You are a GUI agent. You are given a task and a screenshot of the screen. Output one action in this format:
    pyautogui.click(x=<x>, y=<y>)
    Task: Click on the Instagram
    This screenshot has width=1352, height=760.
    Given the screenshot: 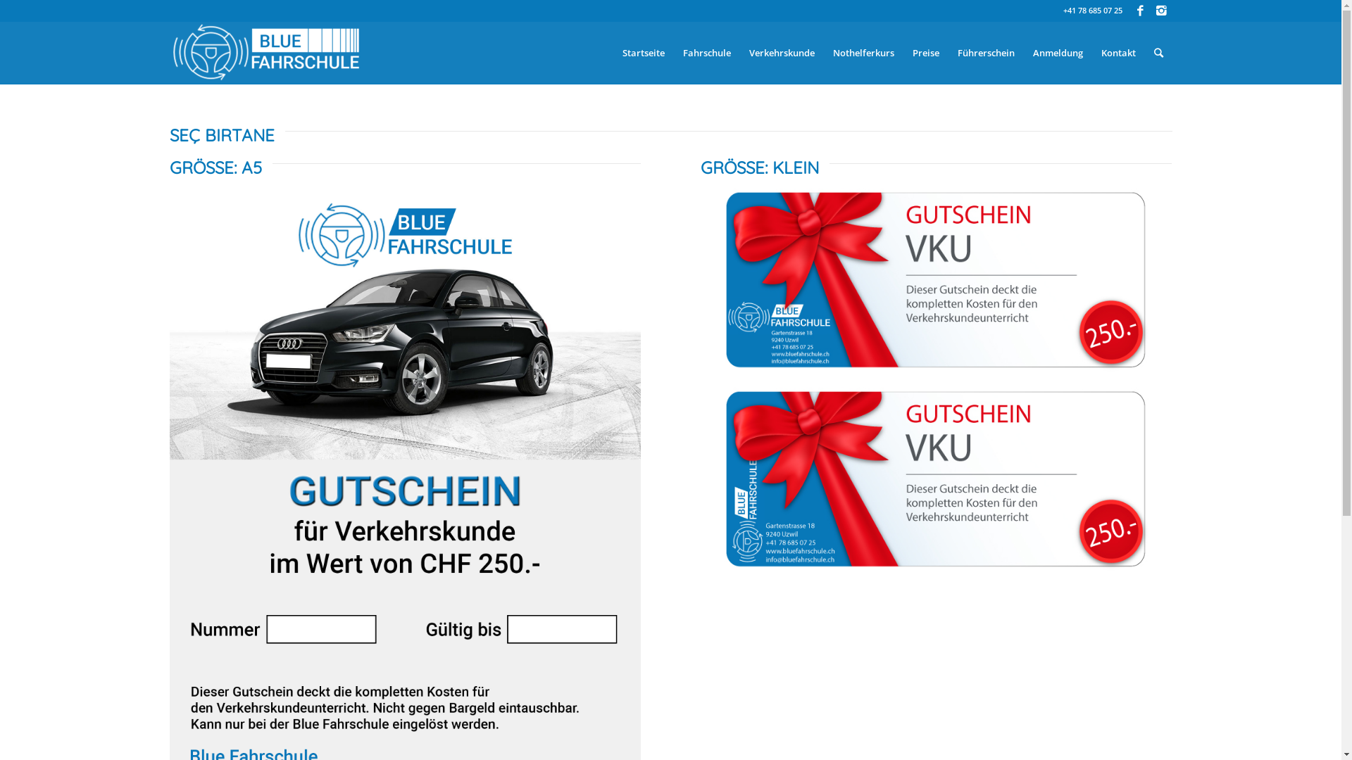 What is the action you would take?
    pyautogui.click(x=1161, y=11)
    